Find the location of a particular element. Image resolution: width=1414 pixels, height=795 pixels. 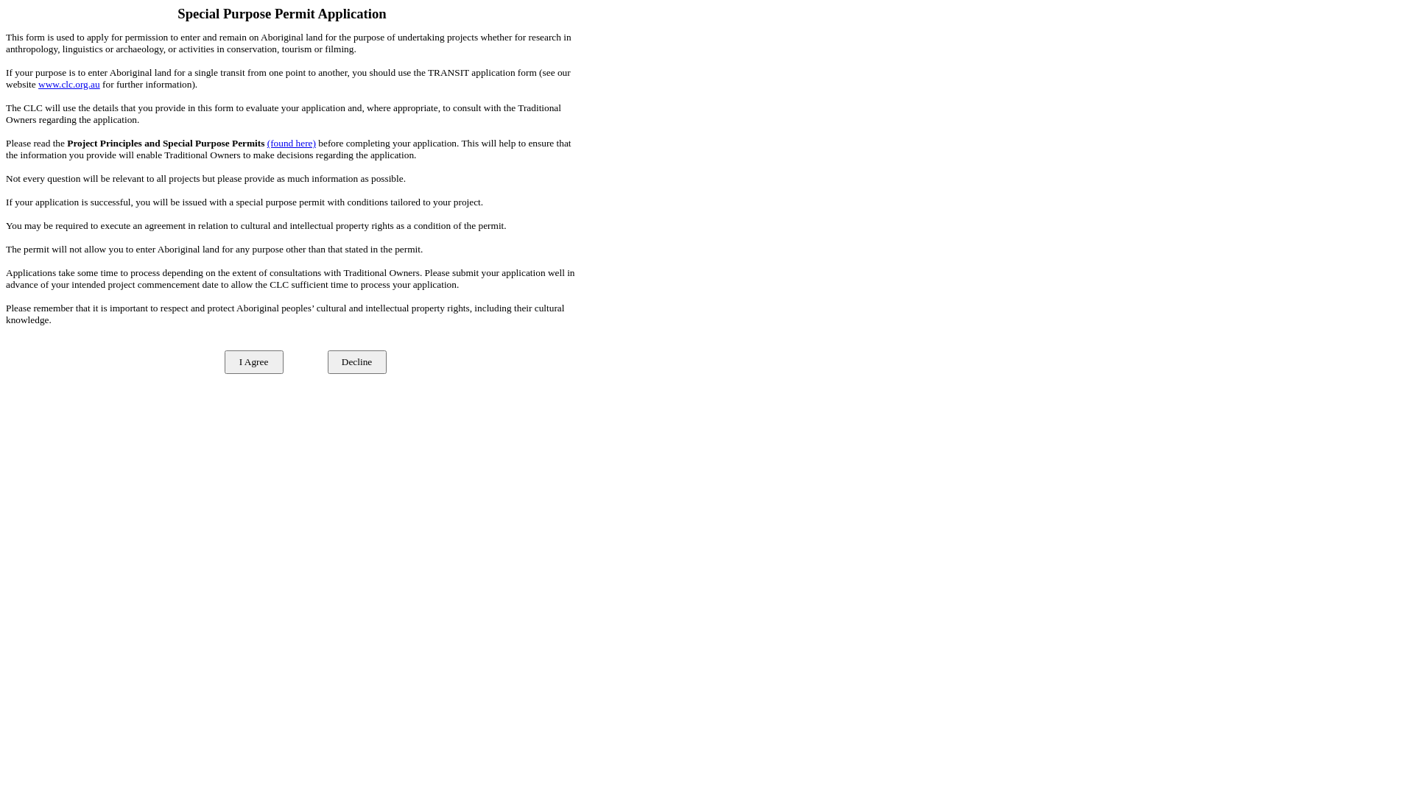

(found here) is located at coordinates (292, 143).